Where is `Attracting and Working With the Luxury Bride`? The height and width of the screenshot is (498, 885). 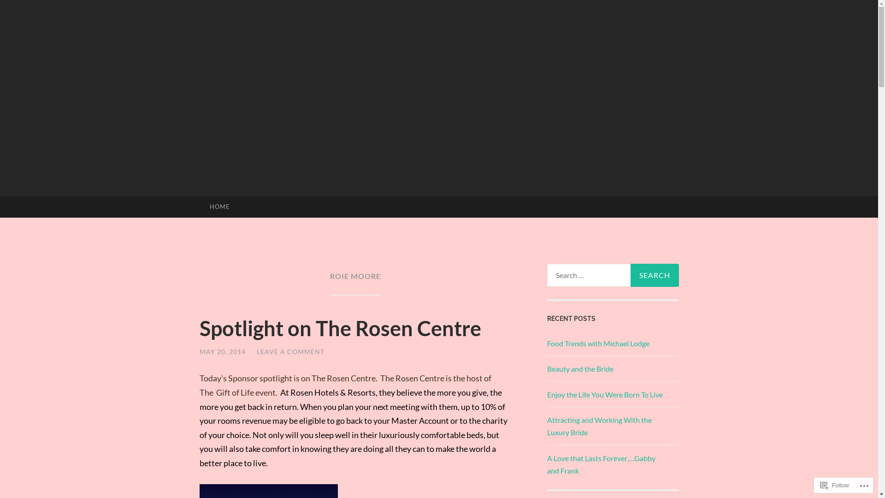
Attracting and Working With the Luxury Bride is located at coordinates (599, 426).